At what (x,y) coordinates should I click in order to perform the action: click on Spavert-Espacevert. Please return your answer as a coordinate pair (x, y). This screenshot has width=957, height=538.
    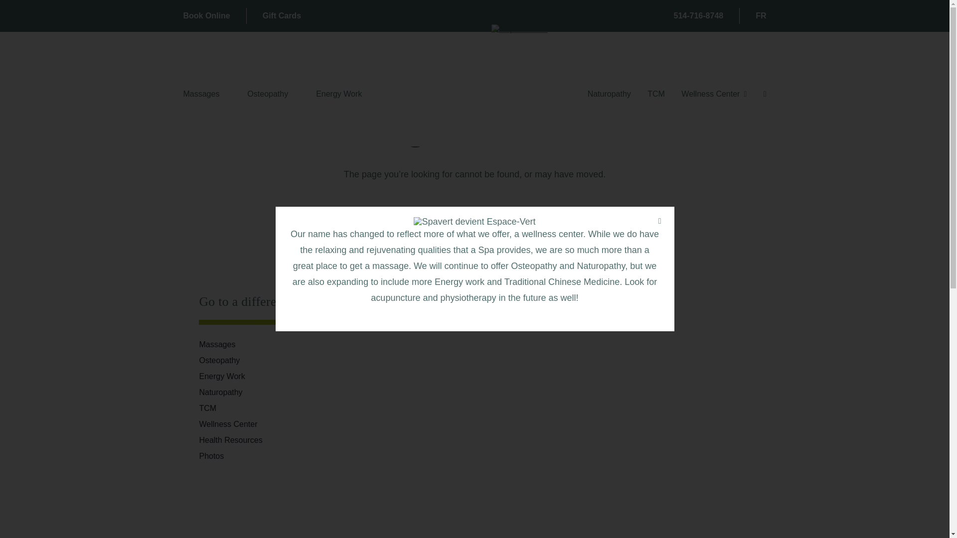
    Looking at the image, I should click on (474, 221).